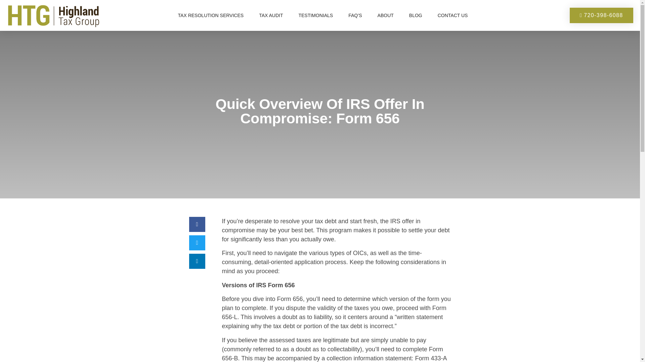 This screenshot has height=362, width=645. Describe the element at coordinates (211, 15) in the screenshot. I see `TAX RESOLUTION SERVICES` at that location.